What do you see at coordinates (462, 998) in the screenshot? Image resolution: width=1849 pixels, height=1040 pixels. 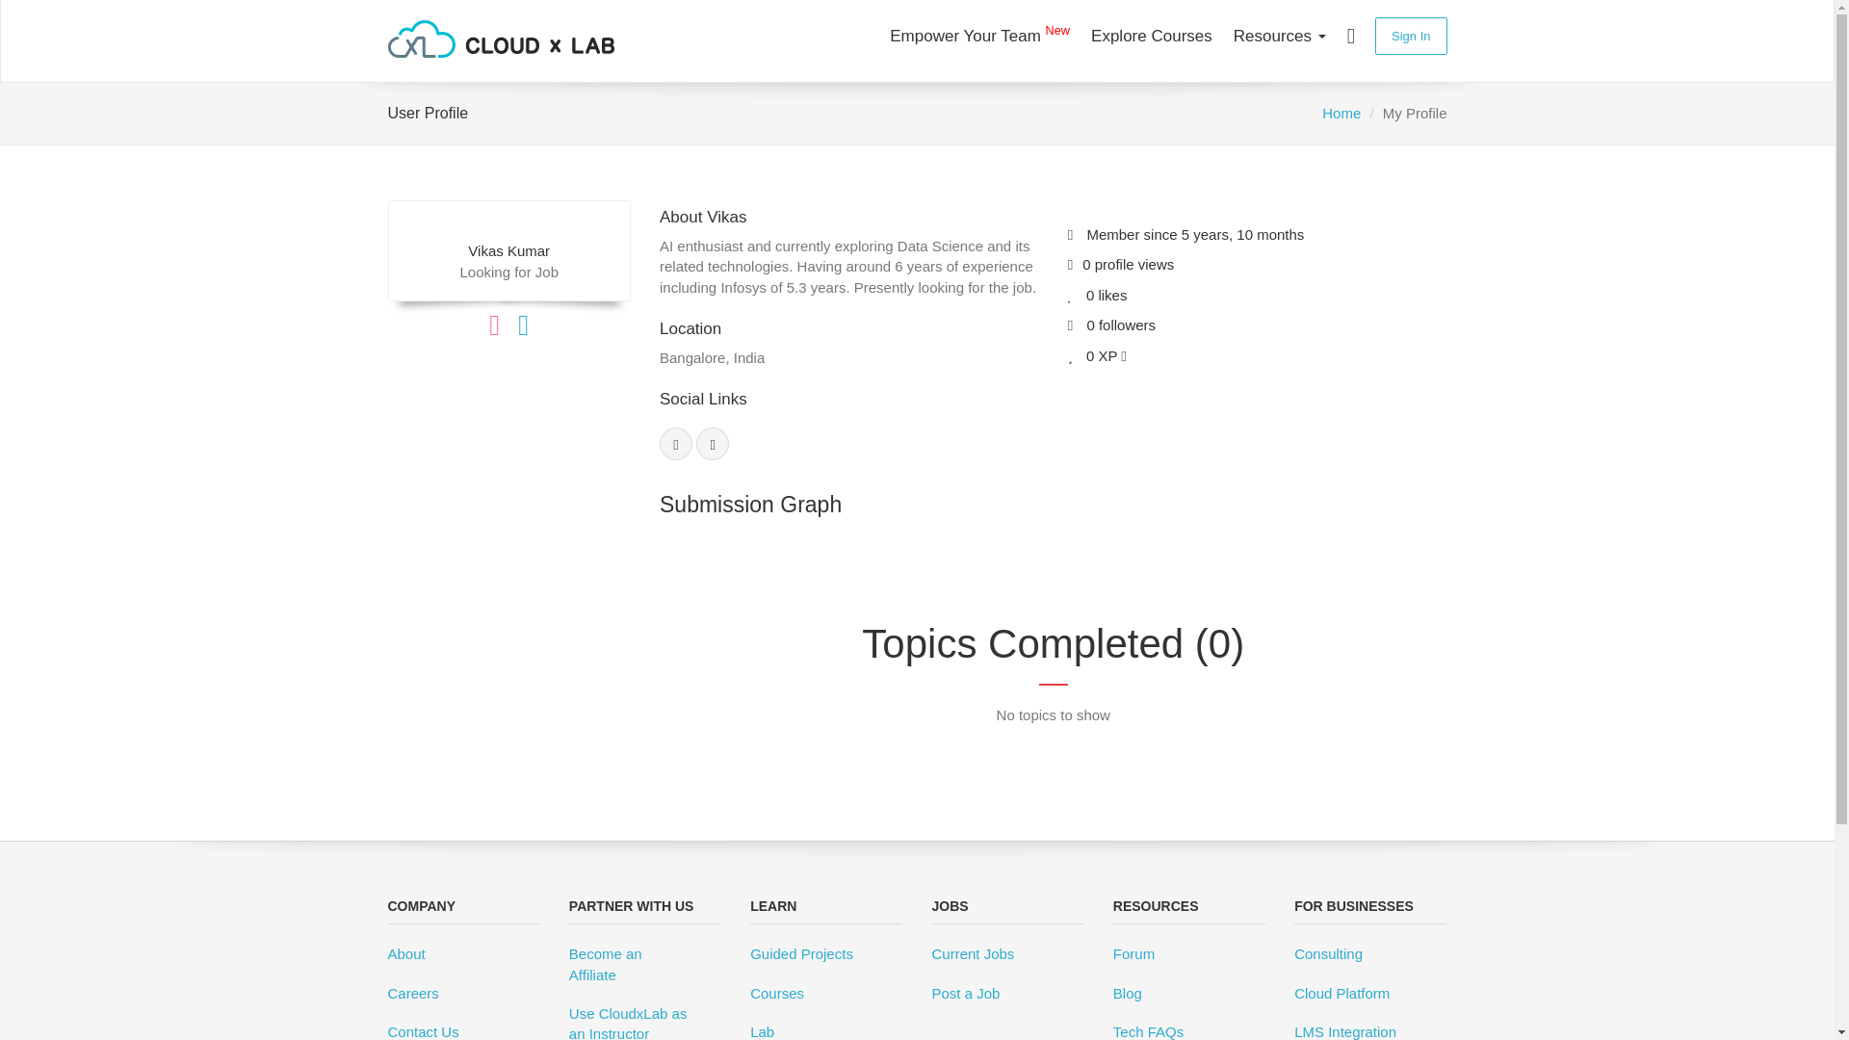 I see `Careers` at bounding box center [462, 998].